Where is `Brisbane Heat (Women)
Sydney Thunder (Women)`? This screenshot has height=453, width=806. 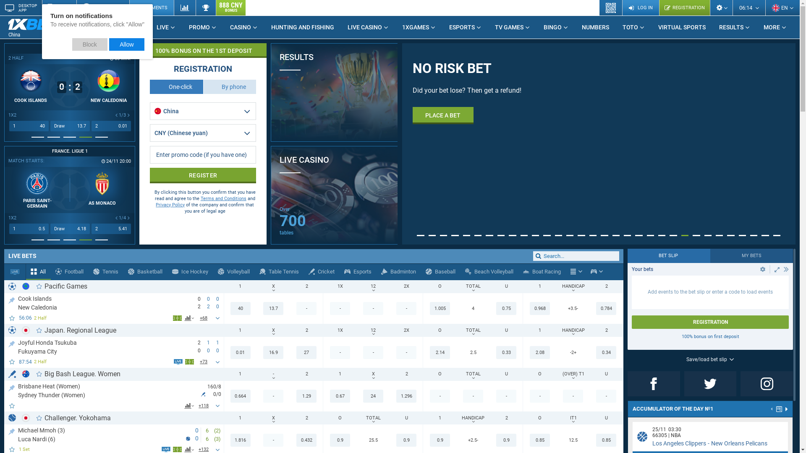
Brisbane Heat (Women)
Sydney Thunder (Women) is located at coordinates (110, 391).